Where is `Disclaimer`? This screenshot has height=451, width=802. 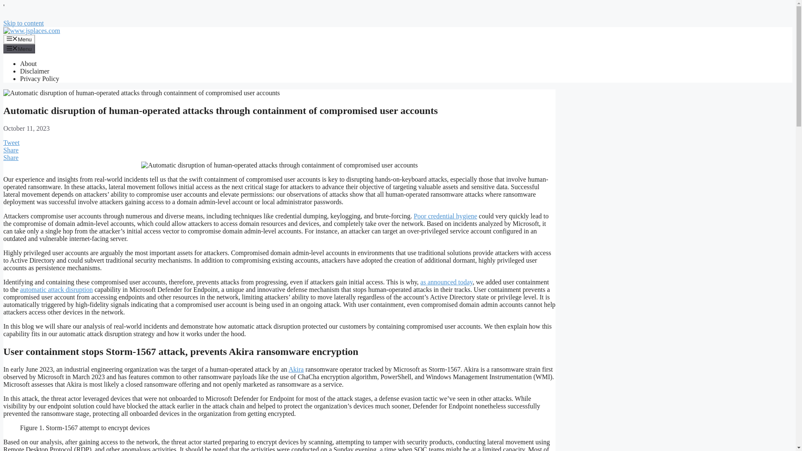 Disclaimer is located at coordinates (34, 71).